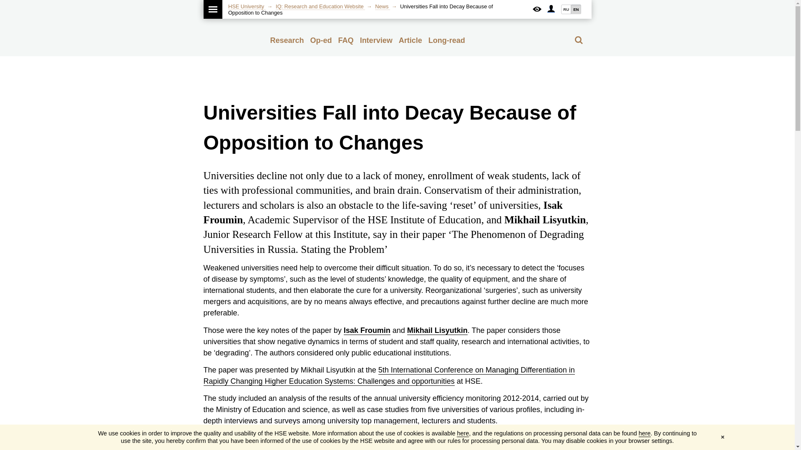  I want to click on Mikhail Lisyutkin, so click(437, 330).